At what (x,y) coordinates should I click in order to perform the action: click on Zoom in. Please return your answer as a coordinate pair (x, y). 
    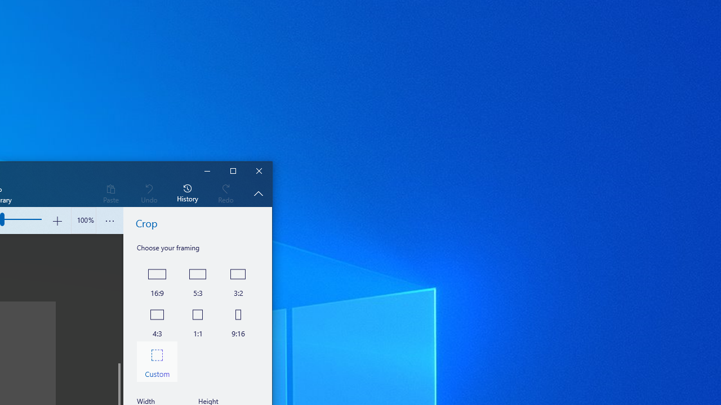
    Looking at the image, I should click on (57, 220).